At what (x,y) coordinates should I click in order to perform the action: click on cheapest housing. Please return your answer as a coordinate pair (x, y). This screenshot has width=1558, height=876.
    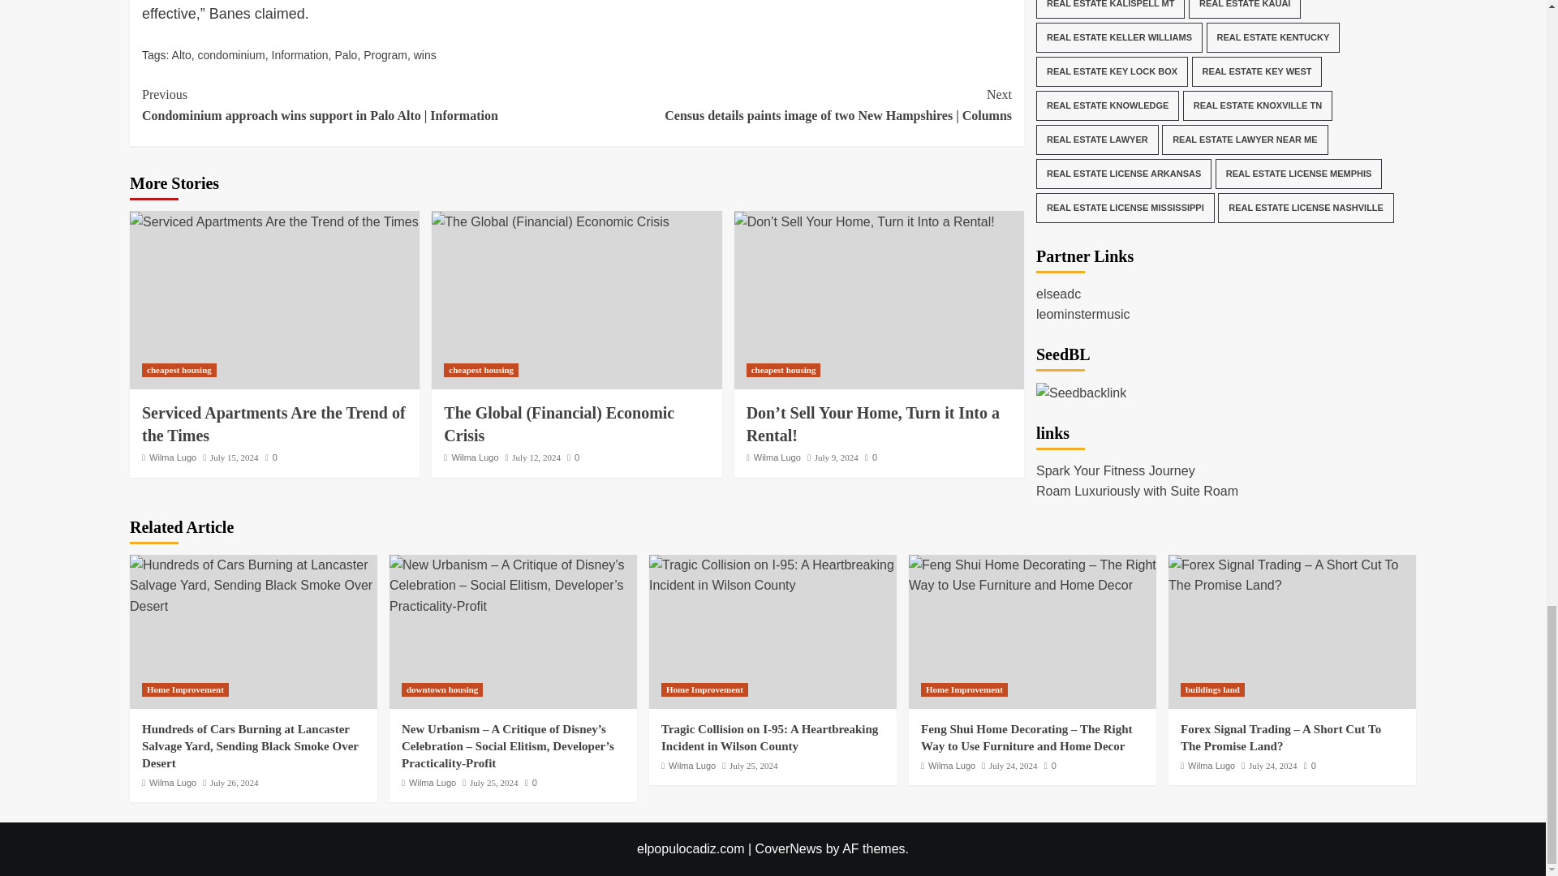
    Looking at the image, I should click on (481, 370).